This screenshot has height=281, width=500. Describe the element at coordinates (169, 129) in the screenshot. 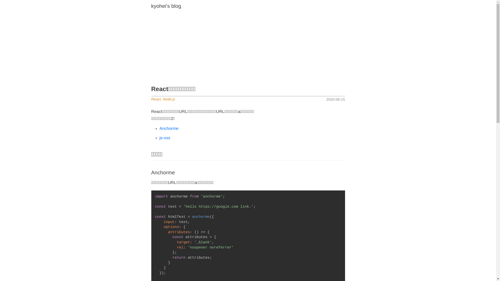

I see `Anchorme` at that location.